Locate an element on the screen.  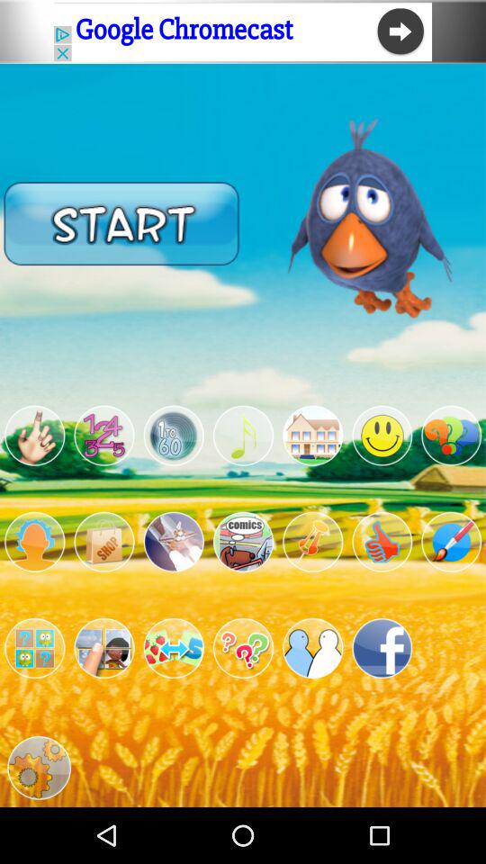
play game mode is located at coordinates (243, 542).